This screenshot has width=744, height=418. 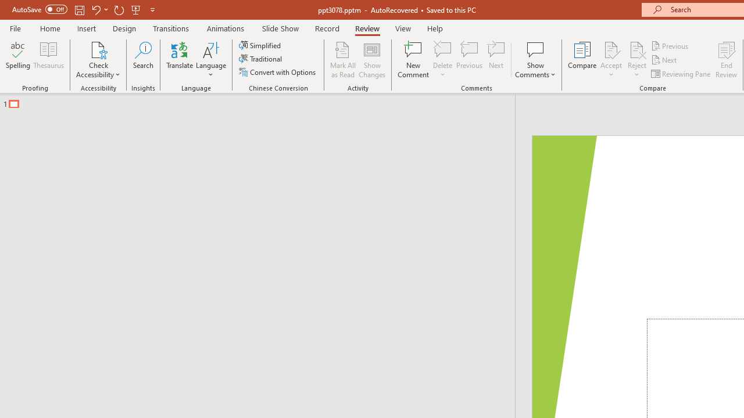 What do you see at coordinates (262, 59) in the screenshot?
I see `Traditional` at bounding box center [262, 59].